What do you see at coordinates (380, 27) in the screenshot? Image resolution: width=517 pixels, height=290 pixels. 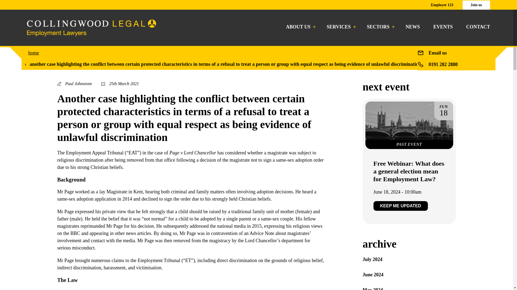 I see `SECTORS` at bounding box center [380, 27].